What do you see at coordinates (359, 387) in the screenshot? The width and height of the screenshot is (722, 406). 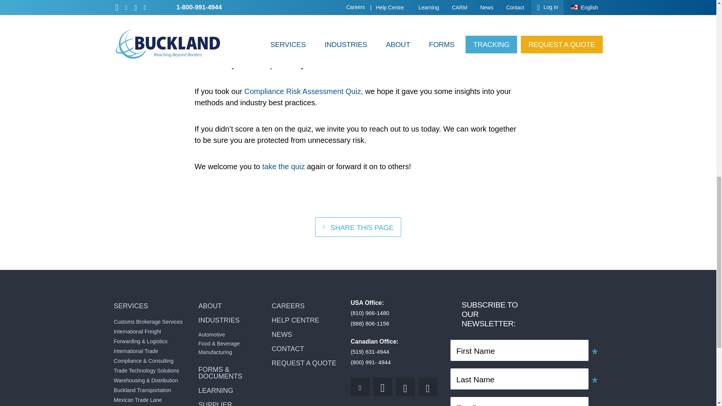 I see `Follow us on Twitter` at bounding box center [359, 387].